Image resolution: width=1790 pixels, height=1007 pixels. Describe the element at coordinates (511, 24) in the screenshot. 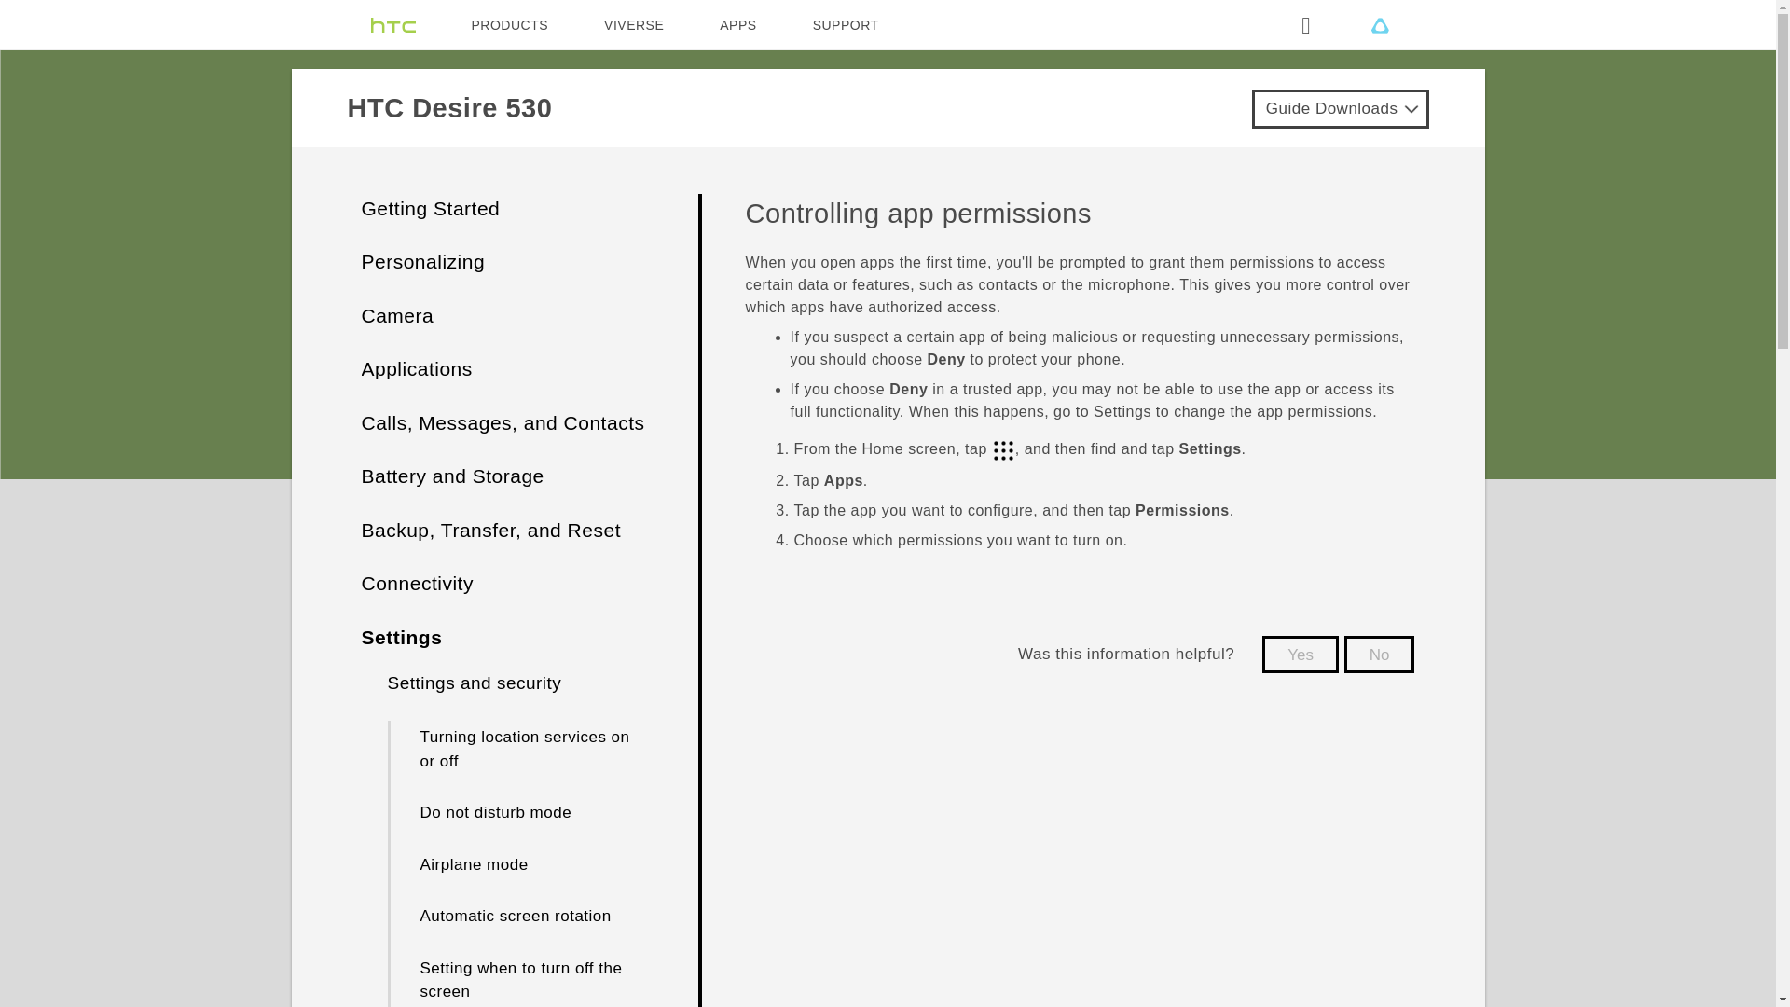

I see `PRODUCTS` at that location.